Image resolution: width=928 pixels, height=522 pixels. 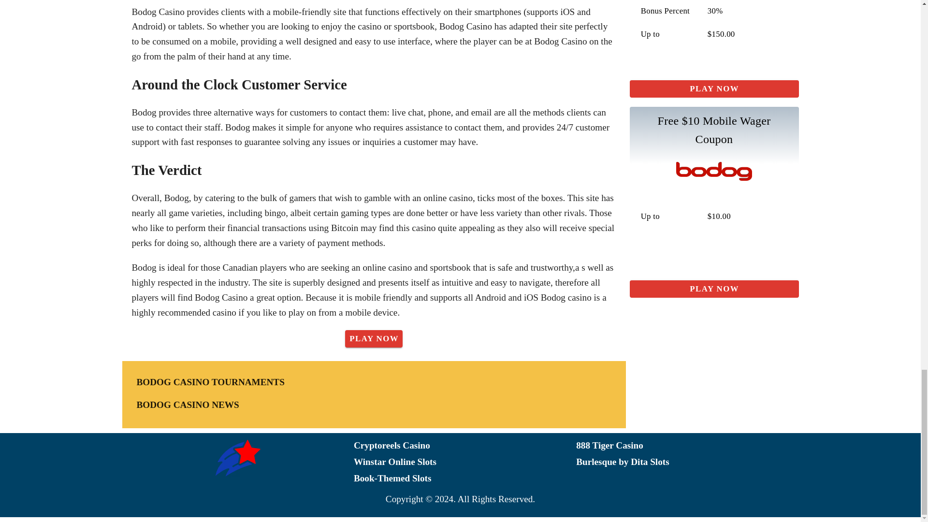 What do you see at coordinates (465, 462) in the screenshot?
I see `Winstar Online Slots` at bounding box center [465, 462].